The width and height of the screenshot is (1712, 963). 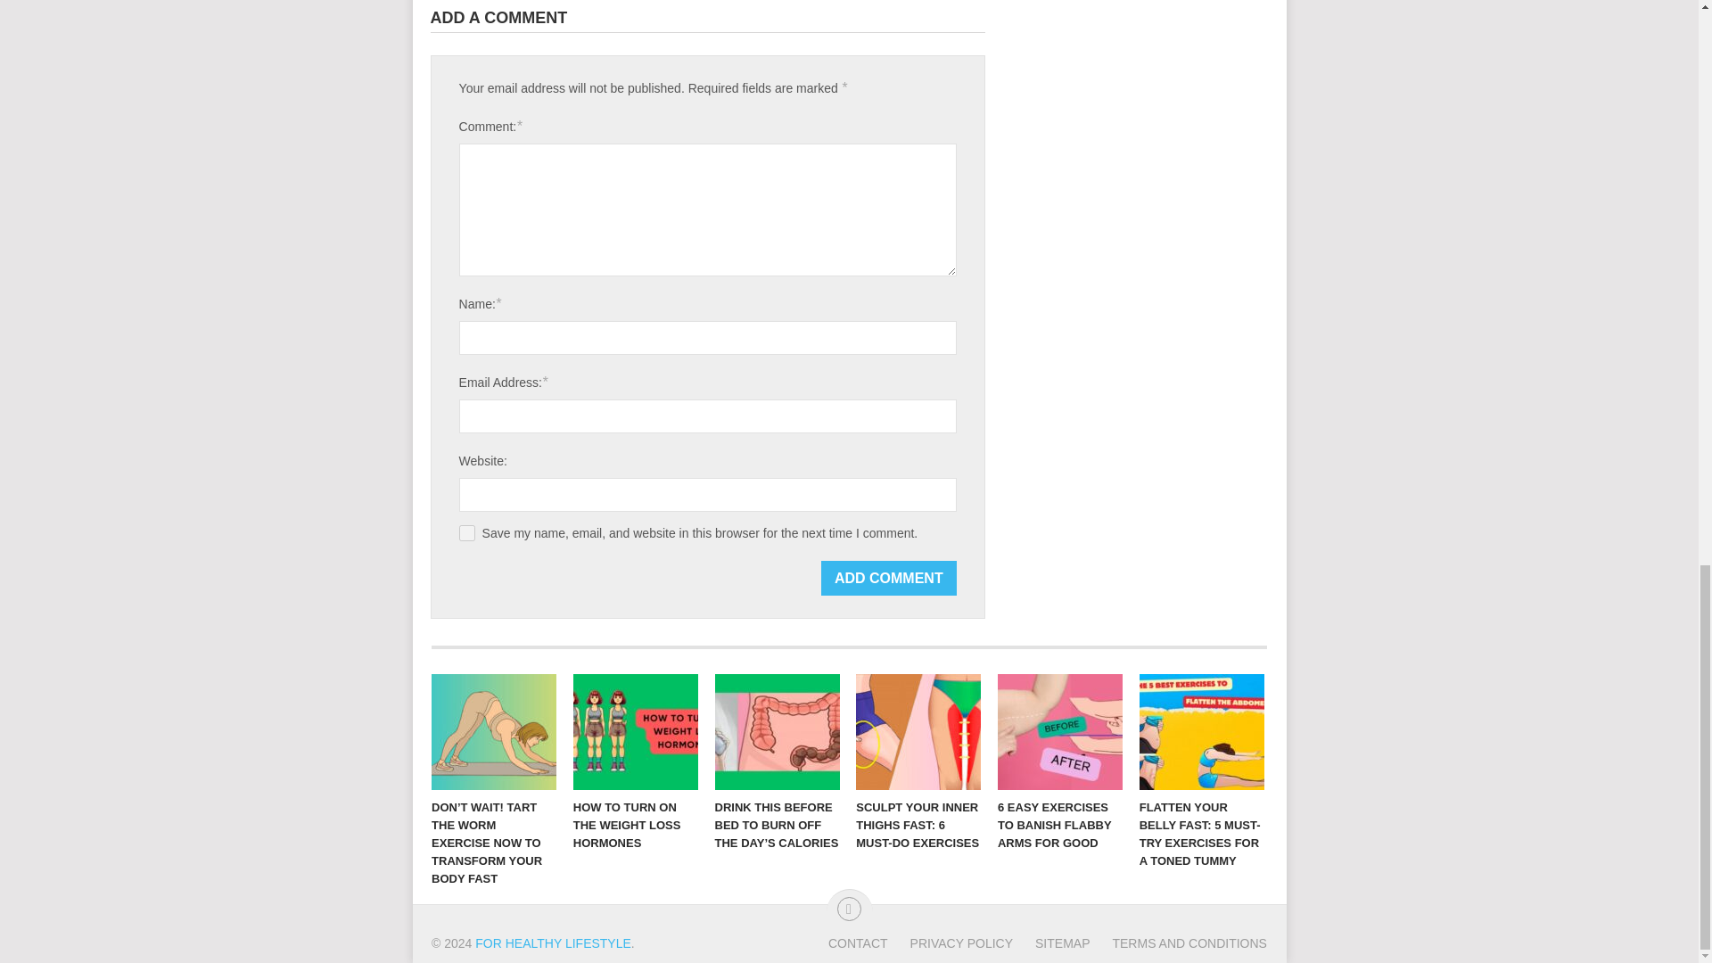 What do you see at coordinates (553, 942) in the screenshot?
I see `FOR HEALTHY LIFESTYLE` at bounding box center [553, 942].